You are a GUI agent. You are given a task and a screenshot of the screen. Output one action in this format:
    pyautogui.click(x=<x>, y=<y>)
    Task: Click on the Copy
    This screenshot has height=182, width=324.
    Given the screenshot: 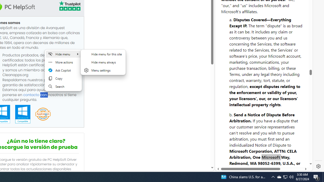 What is the action you would take?
    pyautogui.click(x=63, y=78)
    